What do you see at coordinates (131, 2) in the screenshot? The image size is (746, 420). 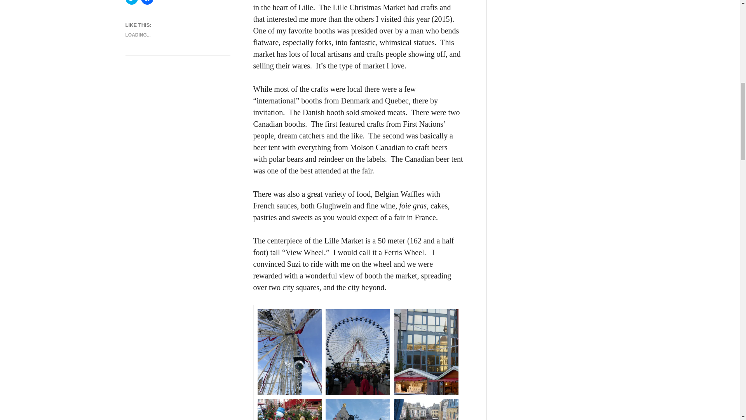 I see `Click to share on Twitter` at bounding box center [131, 2].